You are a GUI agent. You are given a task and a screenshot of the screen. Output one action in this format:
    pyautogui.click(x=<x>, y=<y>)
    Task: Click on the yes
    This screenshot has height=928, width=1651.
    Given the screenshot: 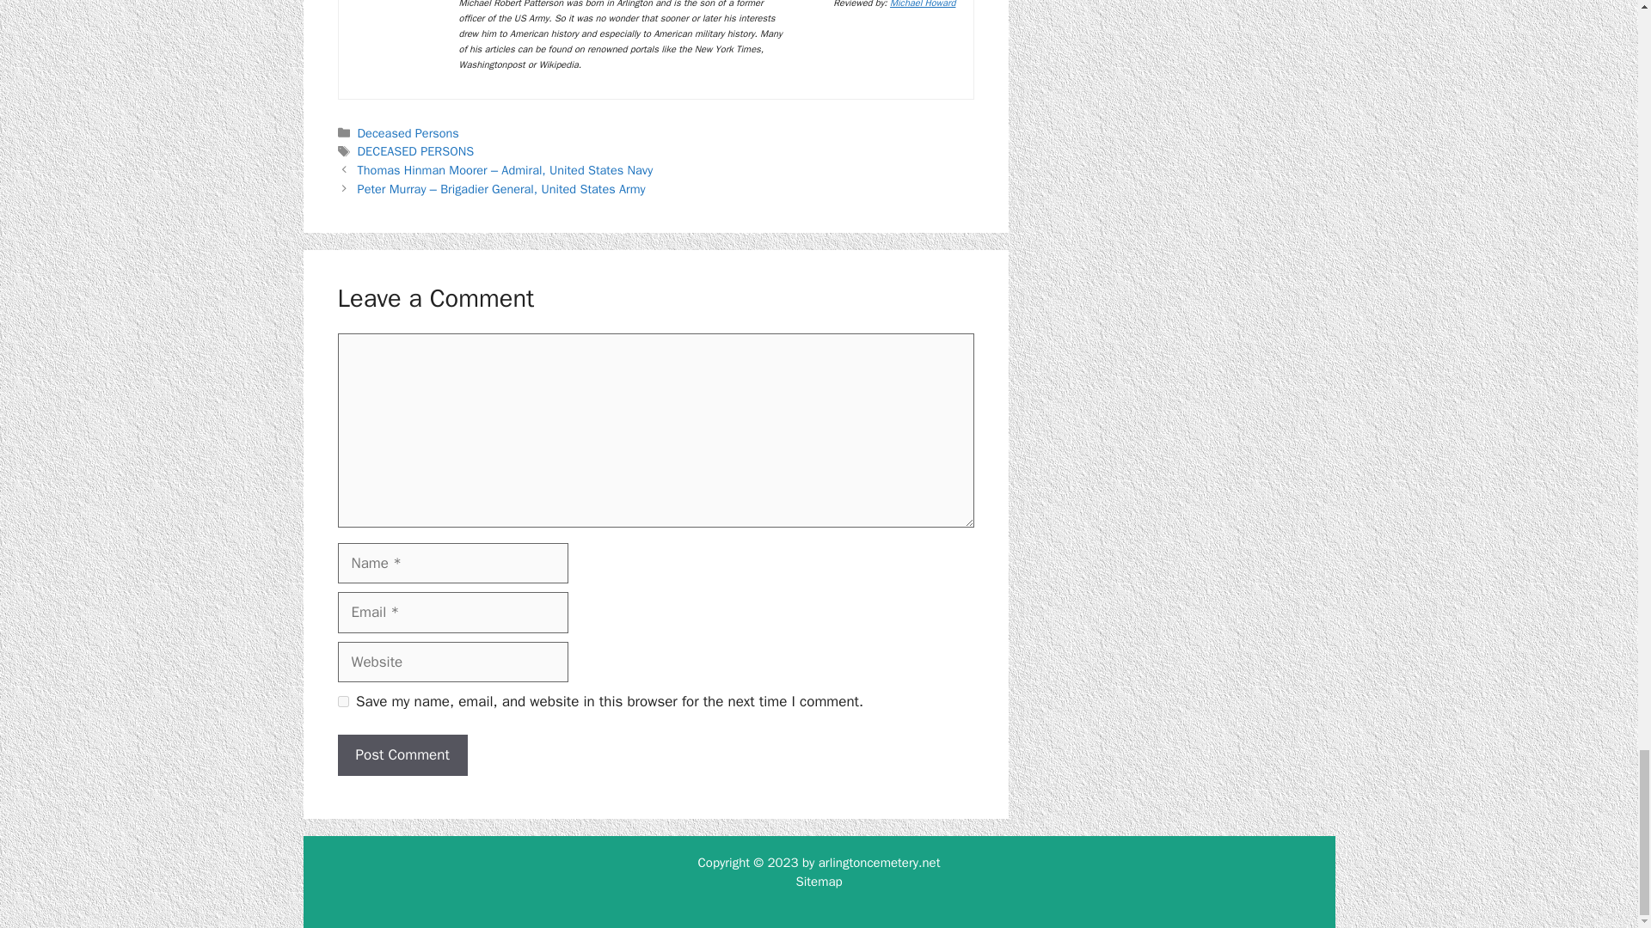 What is the action you would take?
    pyautogui.click(x=342, y=701)
    